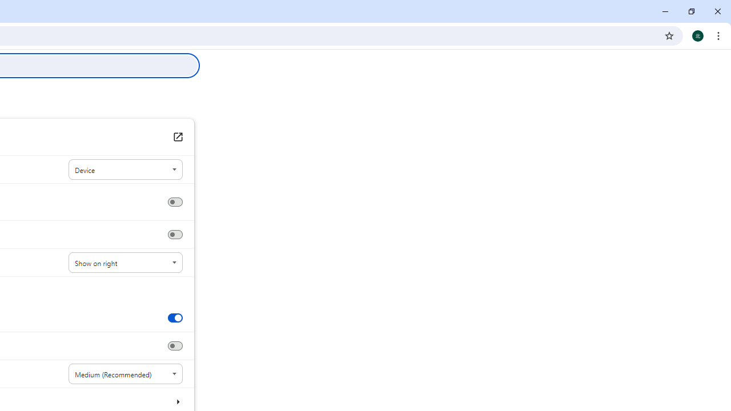  What do you see at coordinates (126, 263) in the screenshot?
I see `Side panel position` at bounding box center [126, 263].